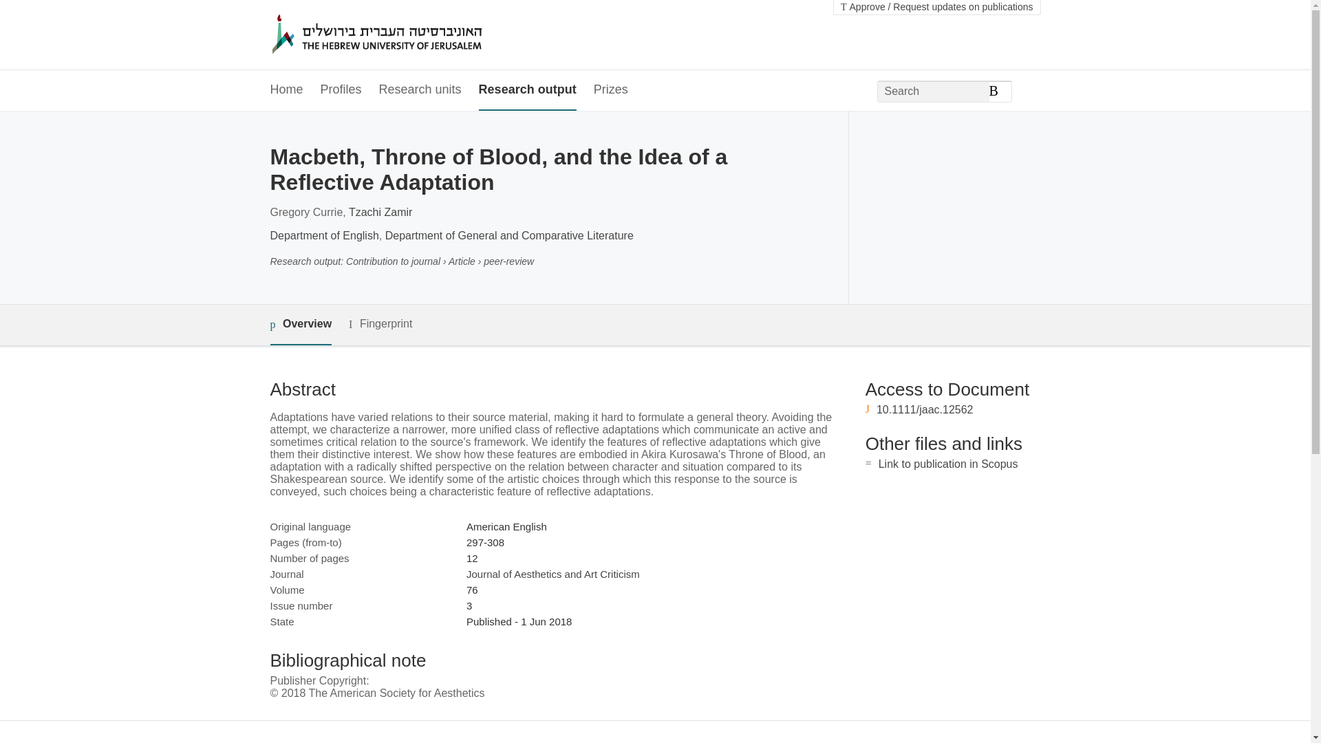  What do you see at coordinates (406, 35) in the screenshot?
I see `The Hebrew University of Jerusalem Home` at bounding box center [406, 35].